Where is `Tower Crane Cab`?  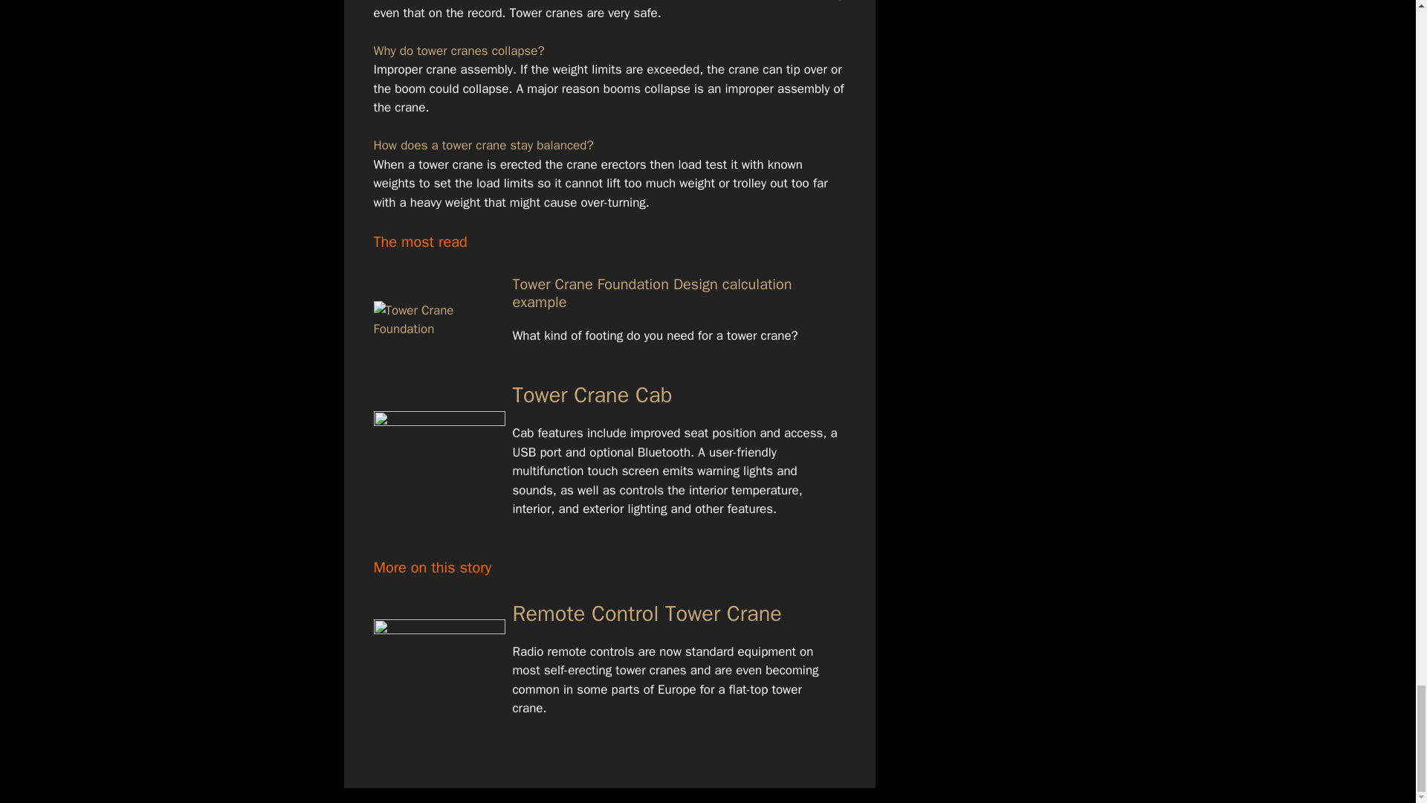
Tower Crane Cab is located at coordinates (592, 395).